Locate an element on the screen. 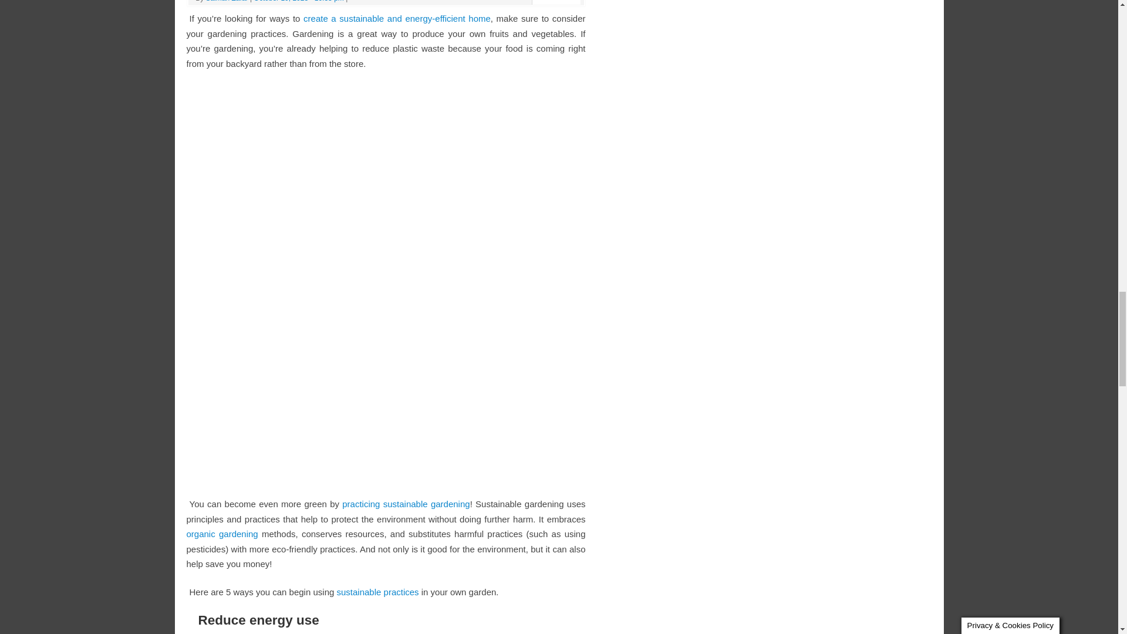  October 10, 2023 - 10:33 pm is located at coordinates (298, 1).